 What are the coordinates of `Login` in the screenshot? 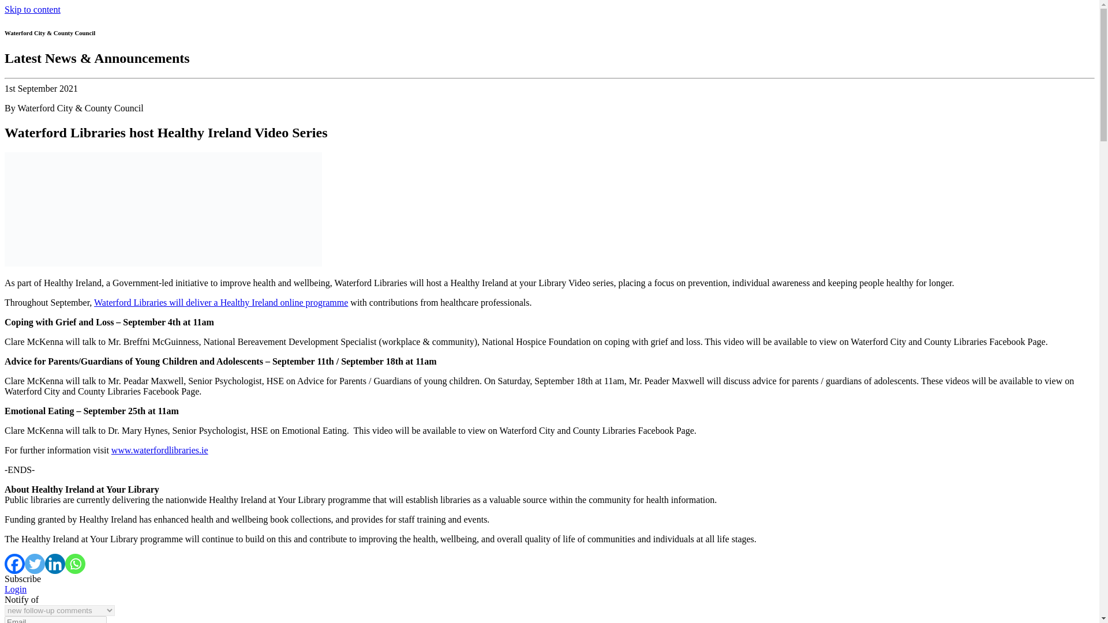 It's located at (15, 590).